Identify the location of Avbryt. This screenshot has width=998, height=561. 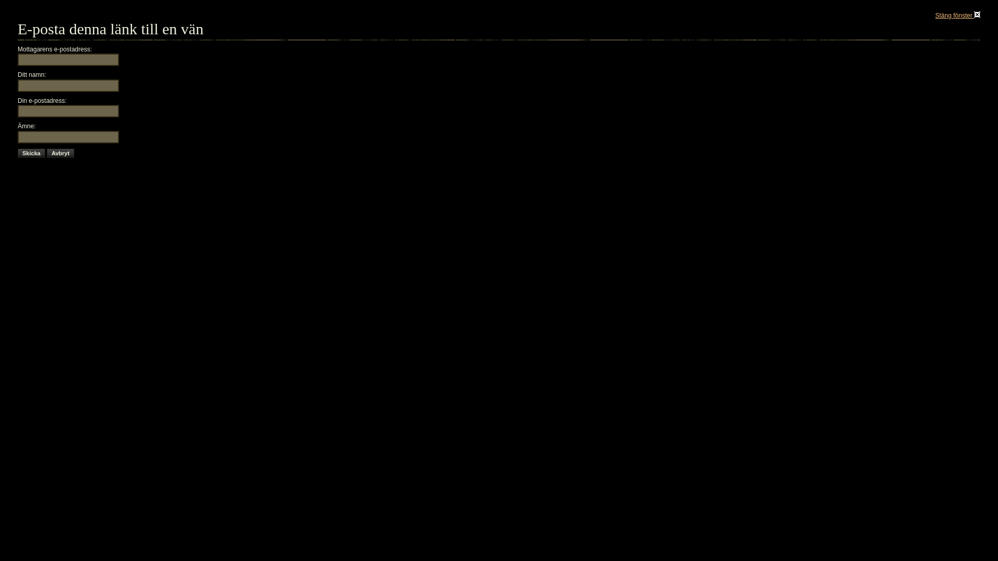
(60, 153).